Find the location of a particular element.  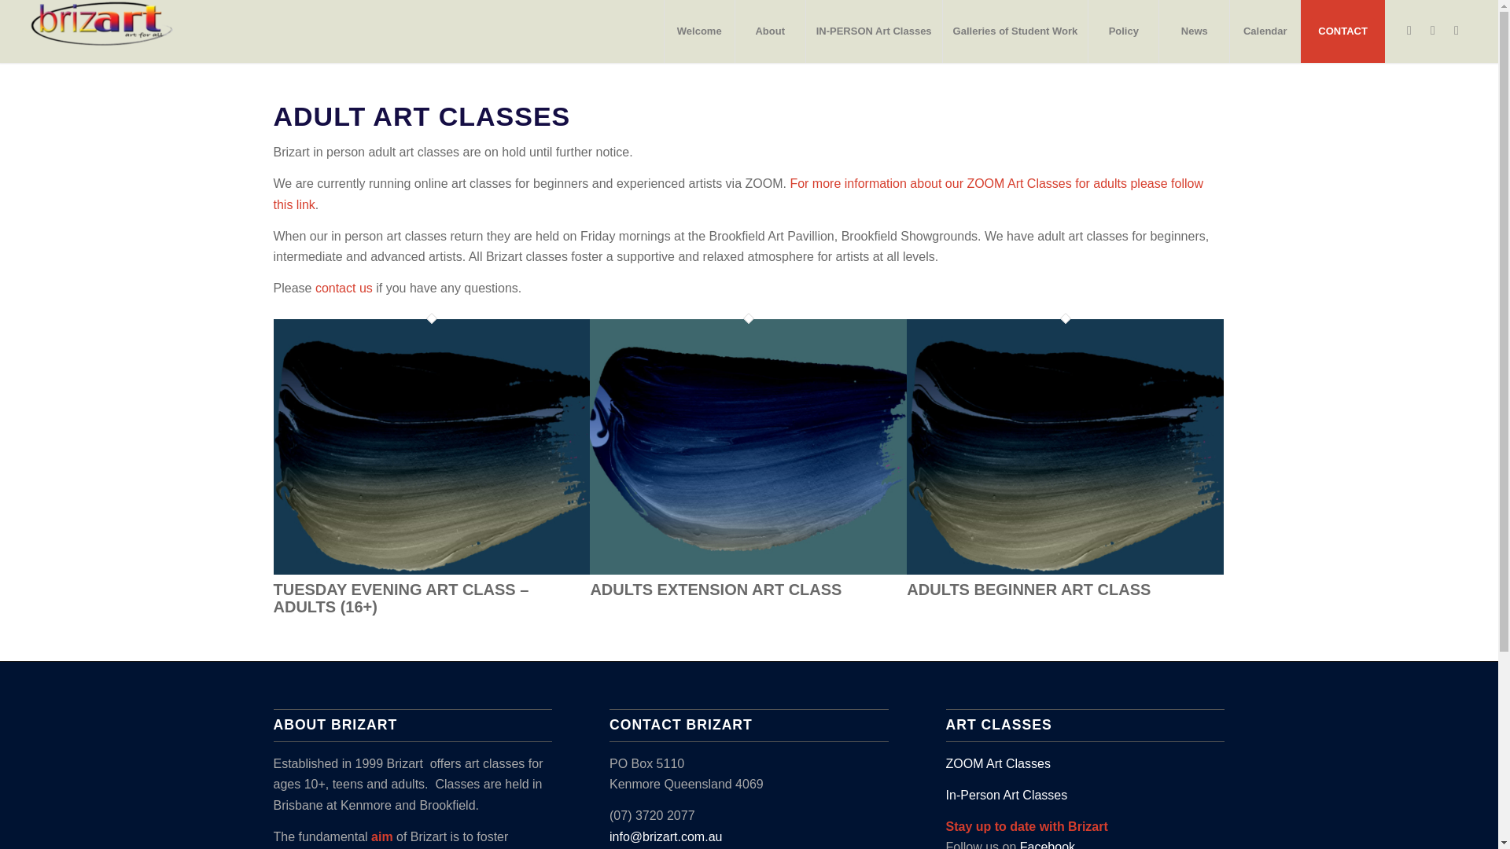

contact us is located at coordinates (344, 288).